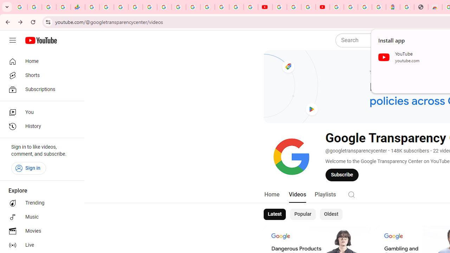 This screenshot has width=450, height=253. What do you see at coordinates (236, 7) in the screenshot?
I see `Sign in - Google Accounts` at bounding box center [236, 7].